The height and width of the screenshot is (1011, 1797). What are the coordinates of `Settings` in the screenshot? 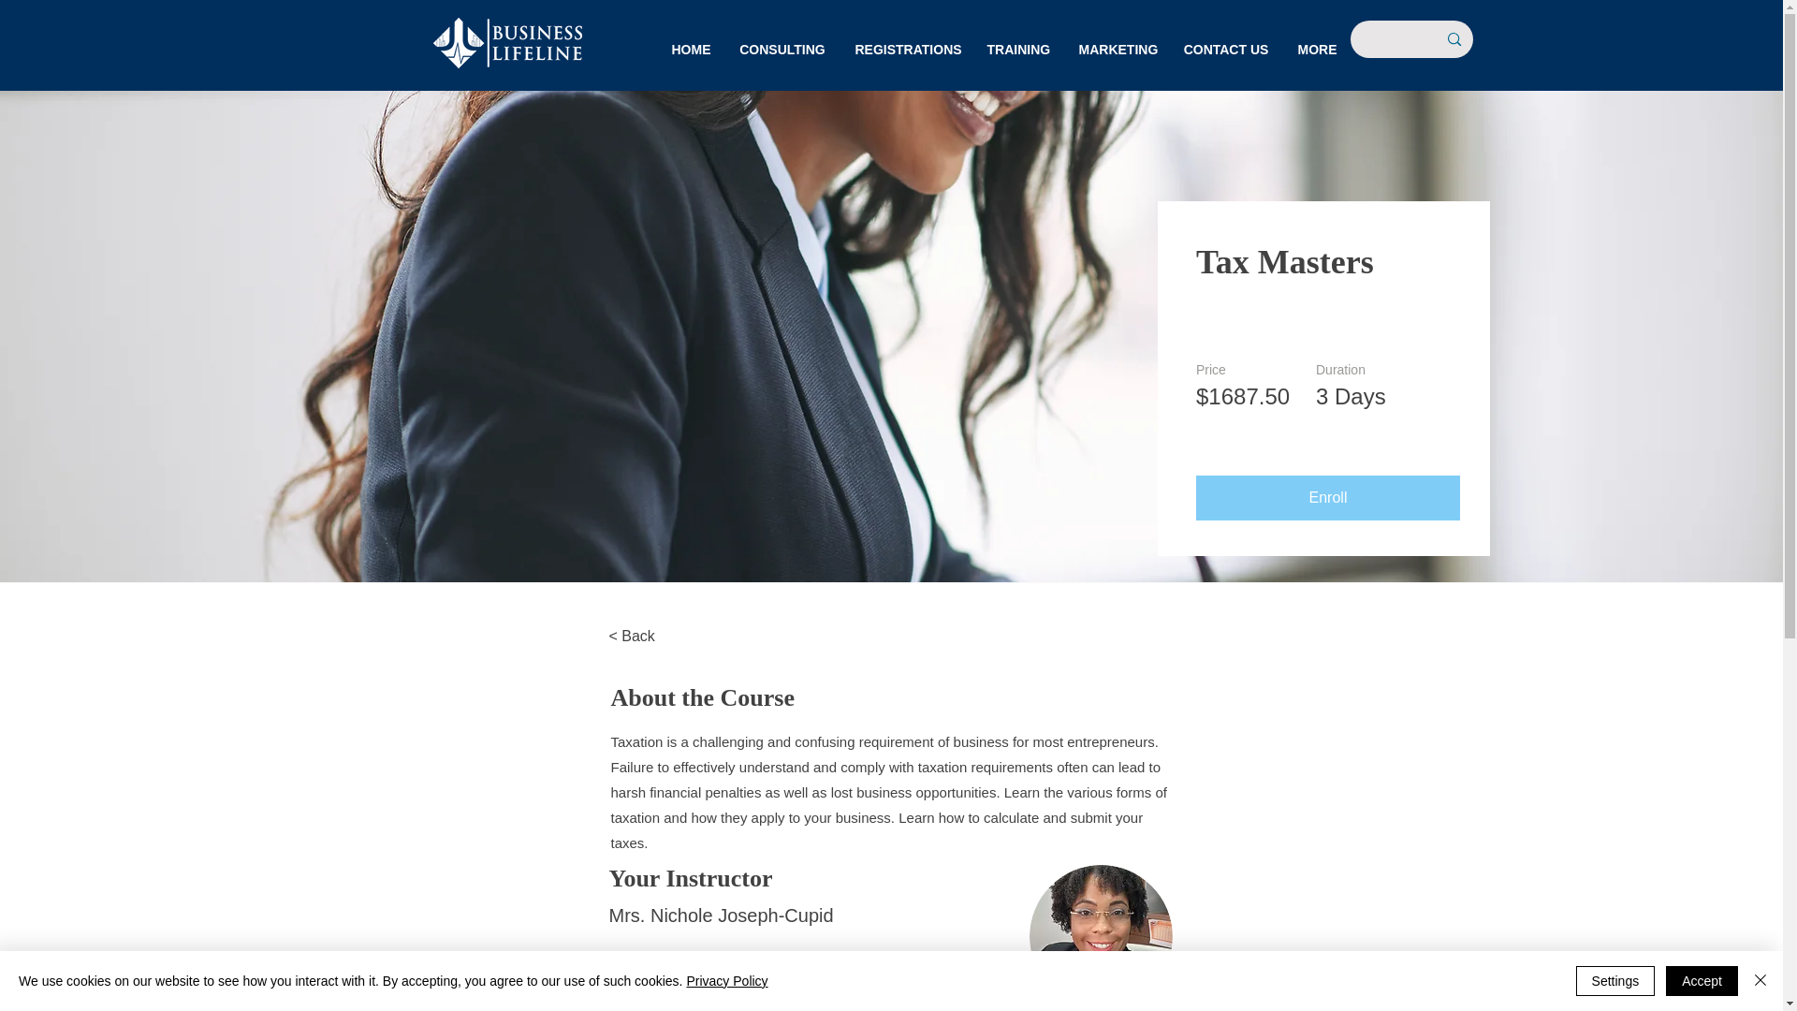 It's located at (1615, 981).